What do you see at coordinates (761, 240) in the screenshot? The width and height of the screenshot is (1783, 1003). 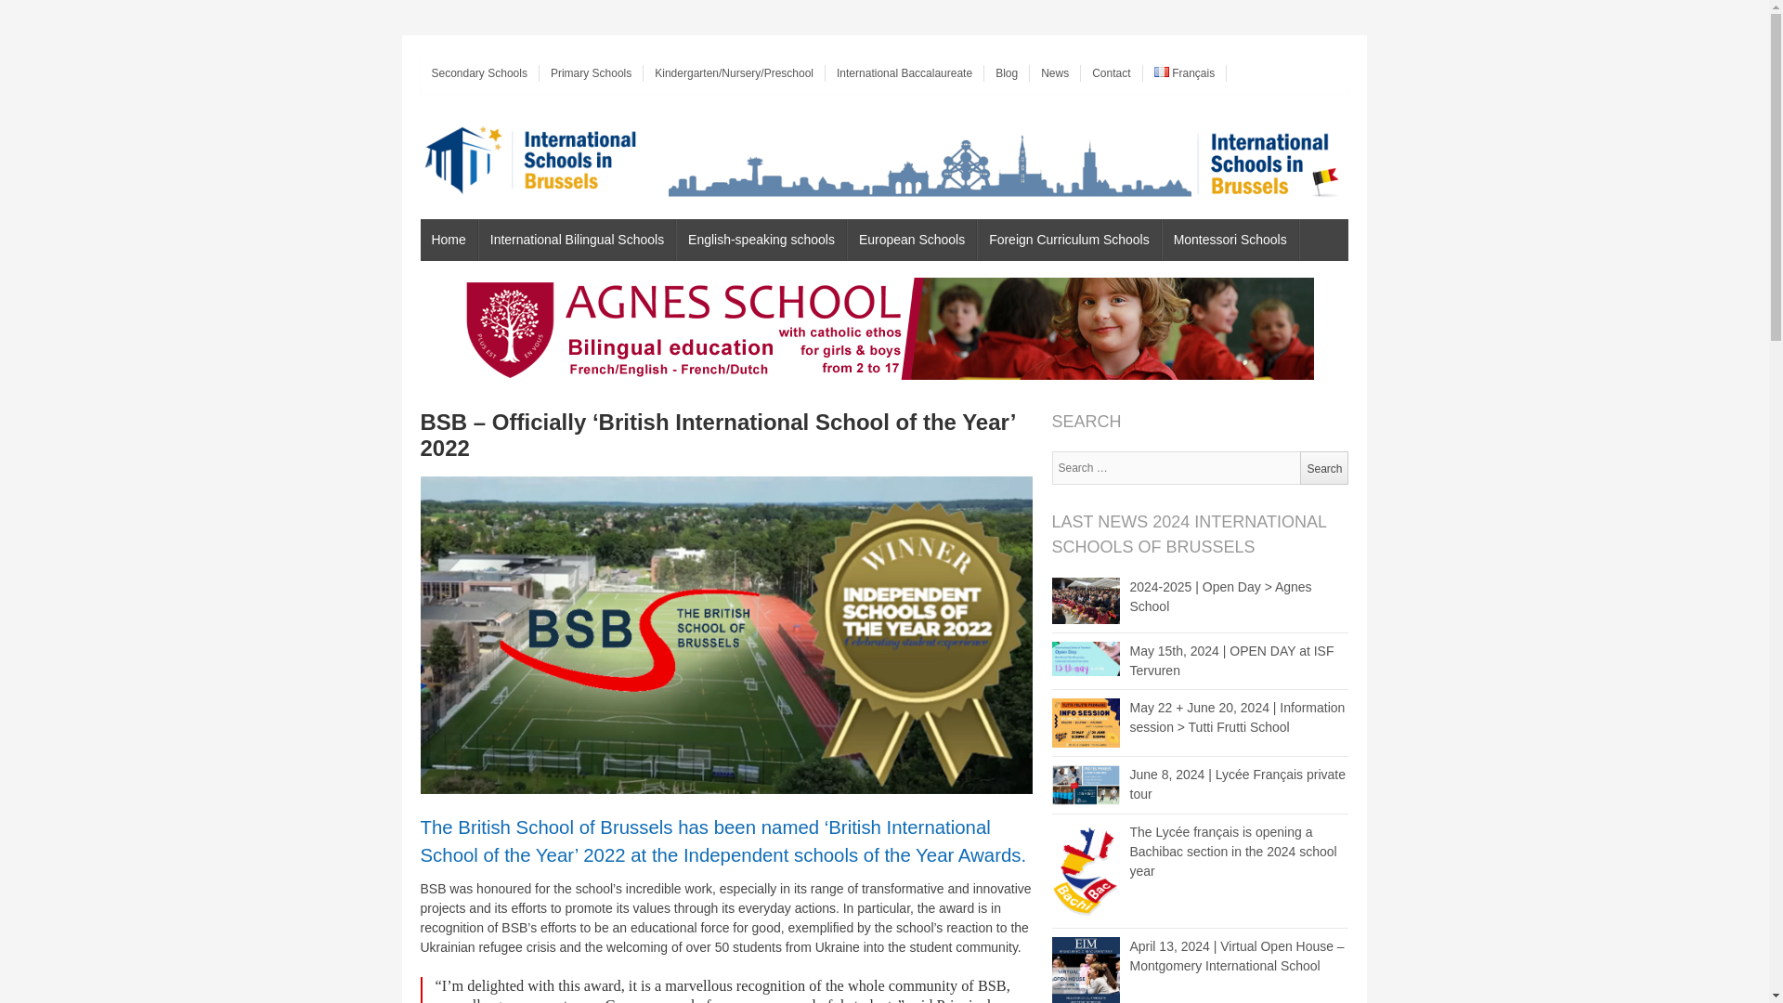 I see `English-speaking schools` at bounding box center [761, 240].